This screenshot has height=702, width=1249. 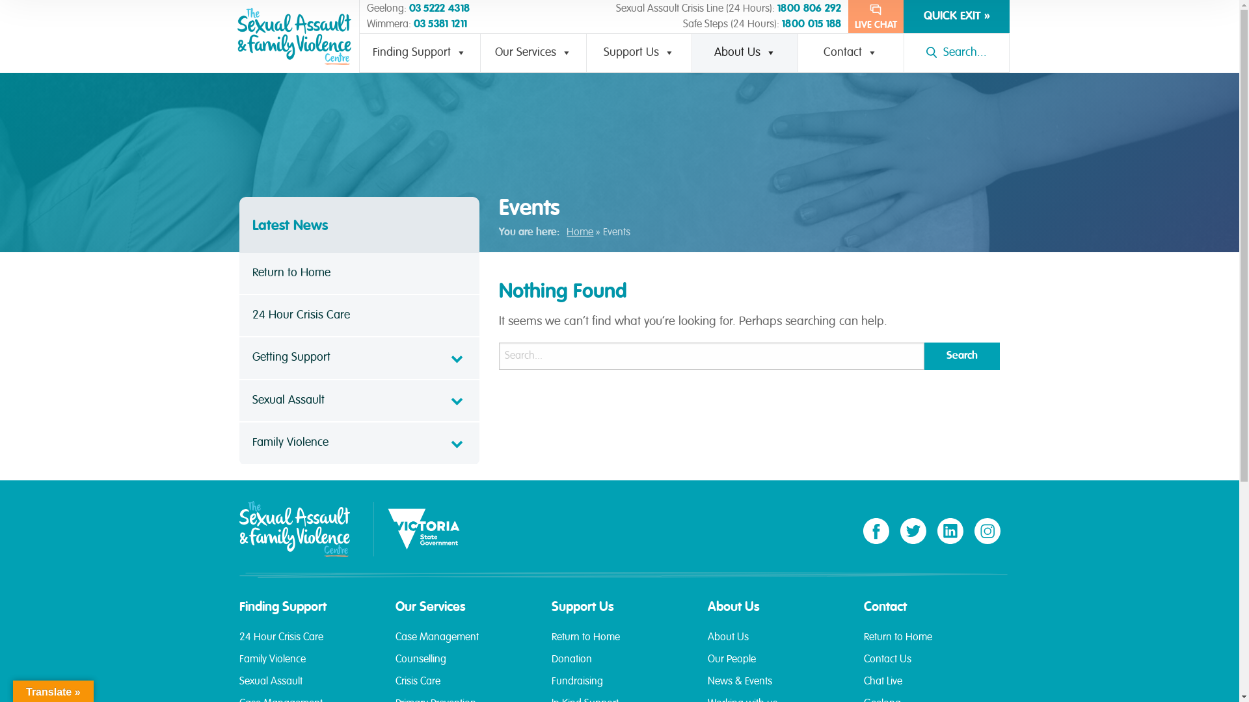 I want to click on Getting Support, so click(x=360, y=359).